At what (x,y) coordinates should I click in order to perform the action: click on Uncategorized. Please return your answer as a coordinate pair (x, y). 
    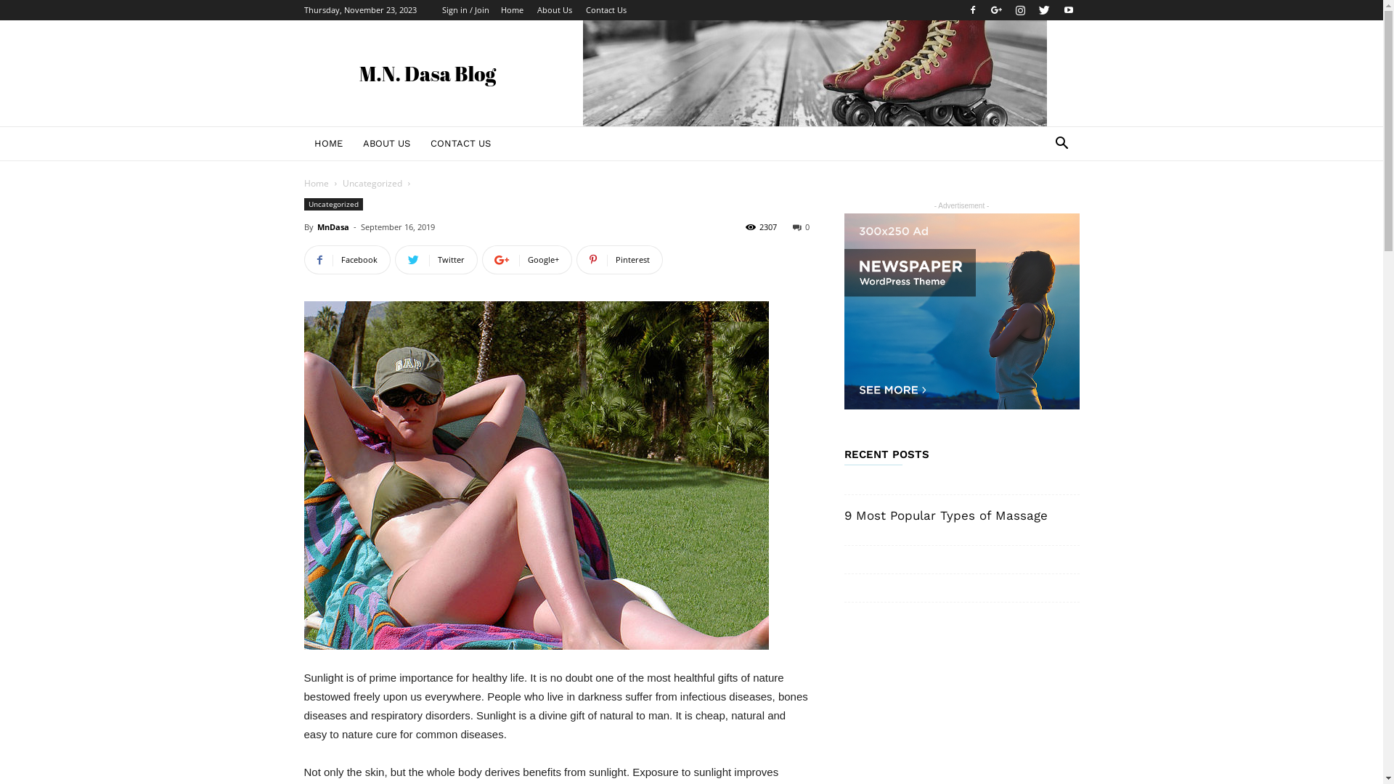
    Looking at the image, I should click on (333, 205).